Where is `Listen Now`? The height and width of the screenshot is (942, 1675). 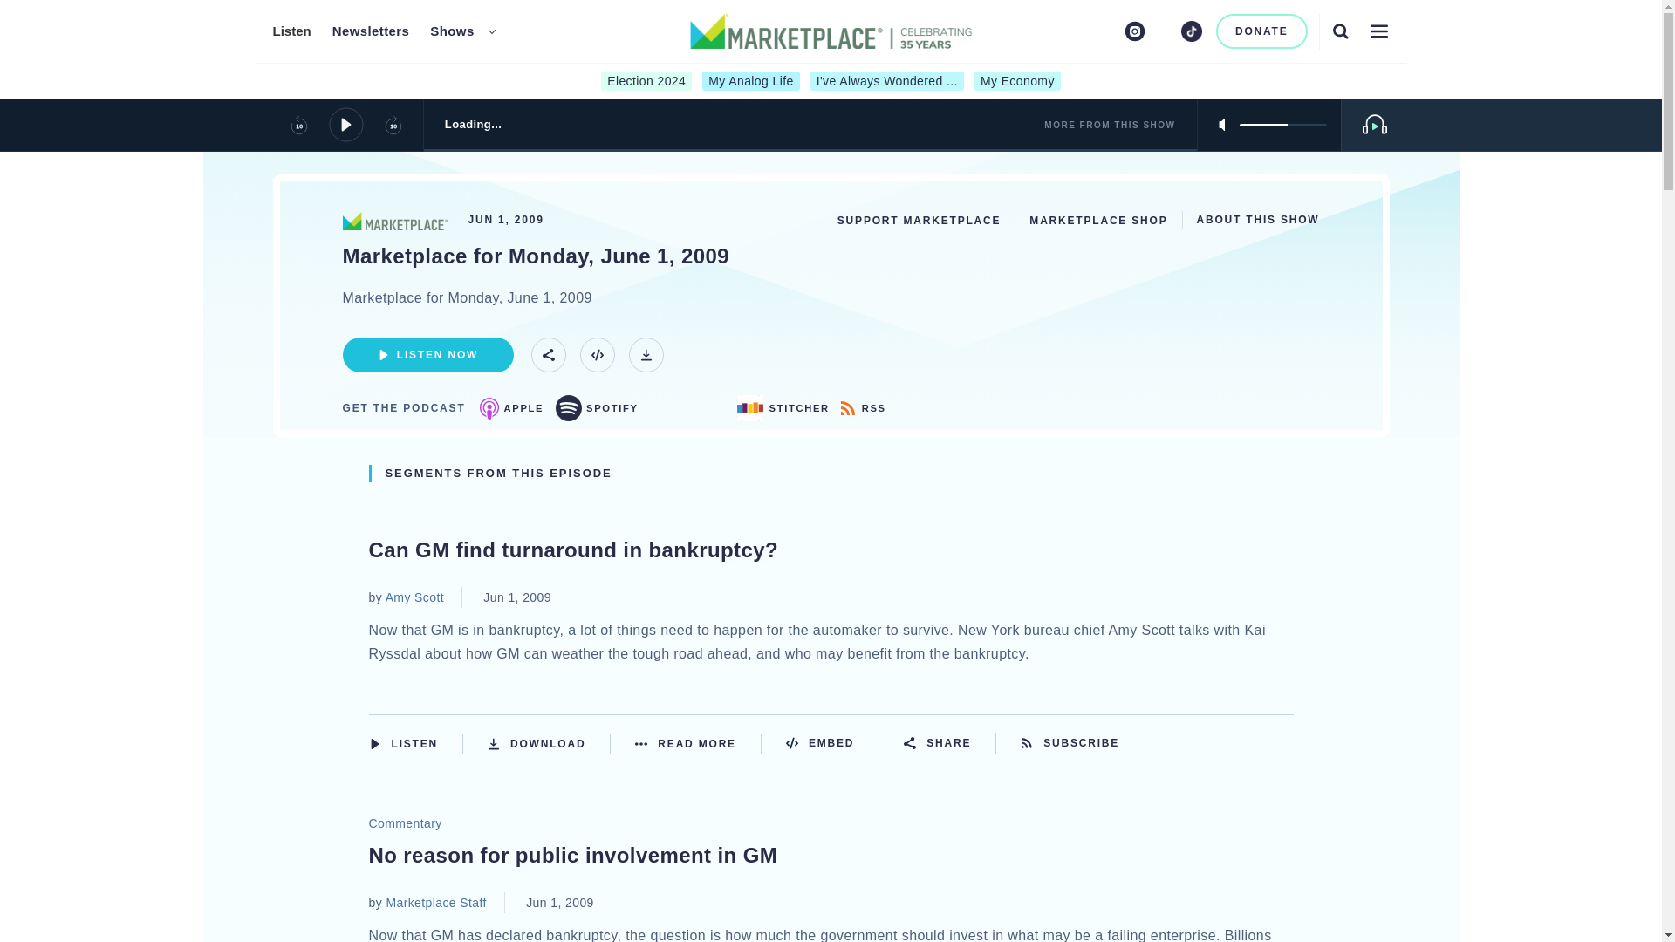 Listen Now is located at coordinates (415, 743).